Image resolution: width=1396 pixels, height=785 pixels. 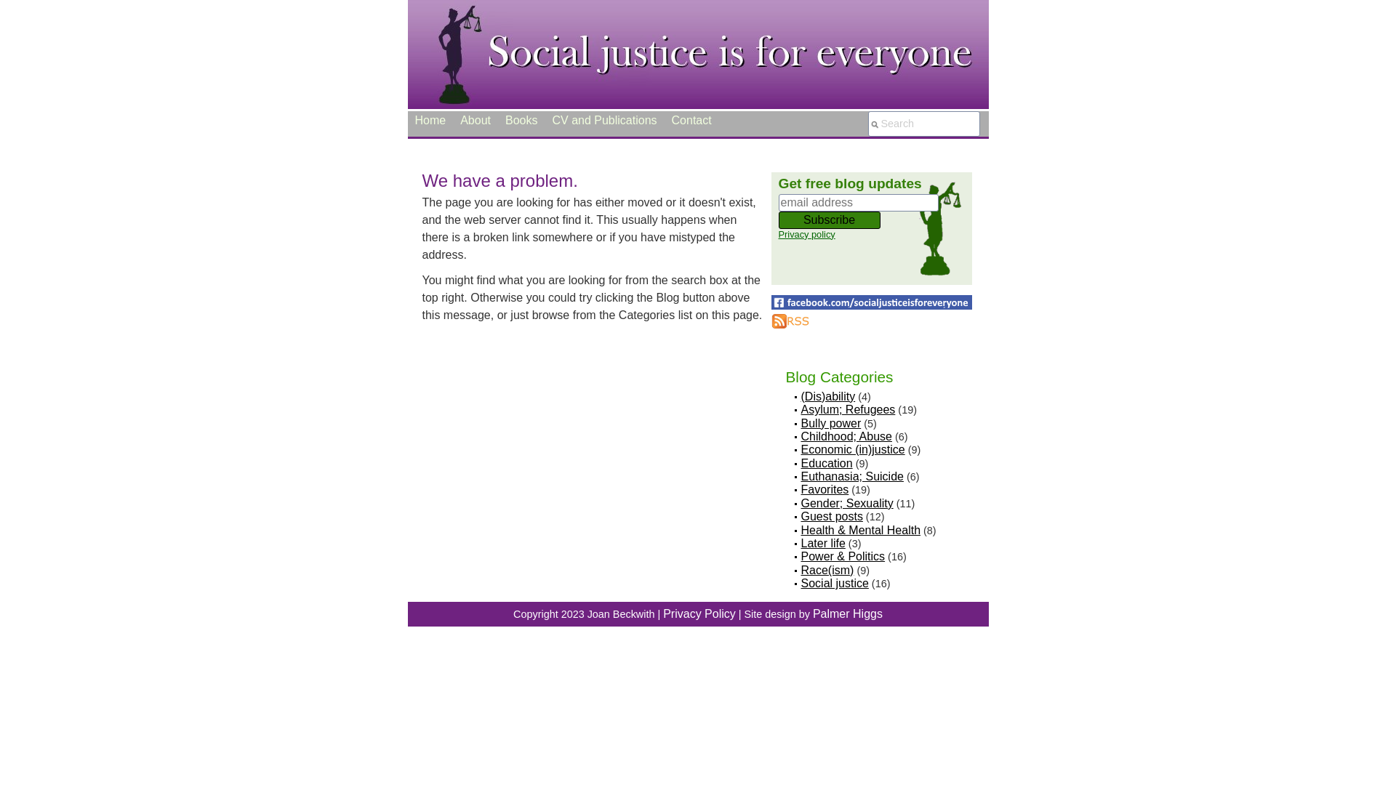 What do you see at coordinates (848, 613) in the screenshot?
I see `Palmer Higgs` at bounding box center [848, 613].